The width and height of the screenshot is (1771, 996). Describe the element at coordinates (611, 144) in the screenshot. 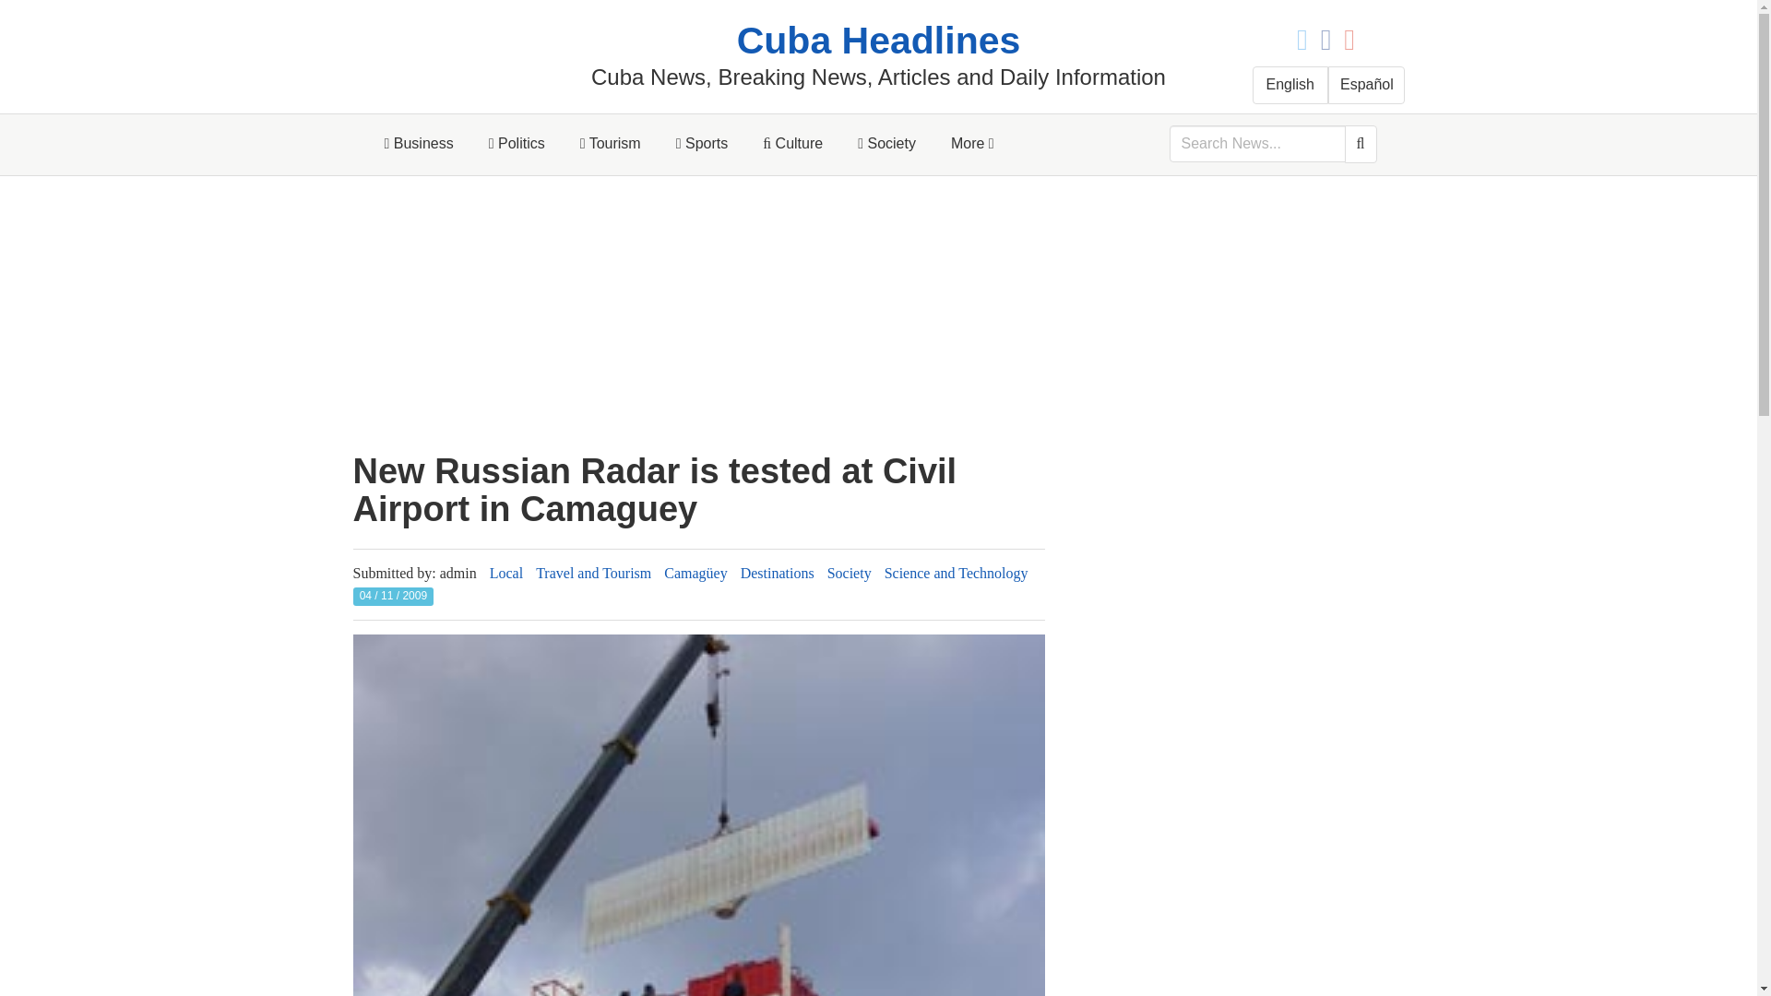

I see `Tourism` at that location.